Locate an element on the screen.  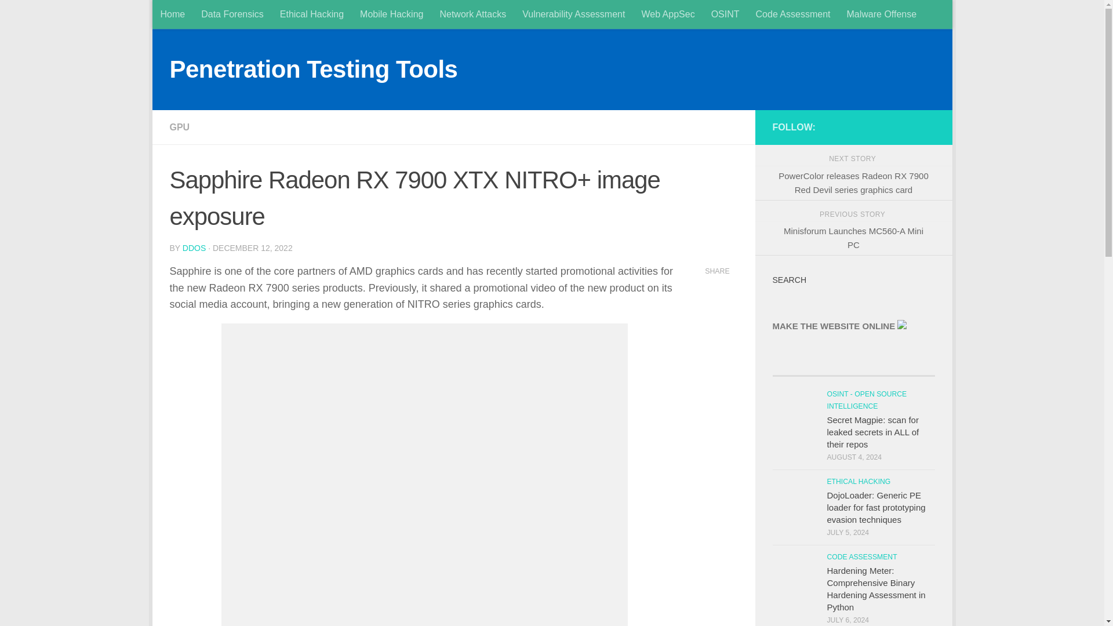
Vulnerability Assessment is located at coordinates (574, 14).